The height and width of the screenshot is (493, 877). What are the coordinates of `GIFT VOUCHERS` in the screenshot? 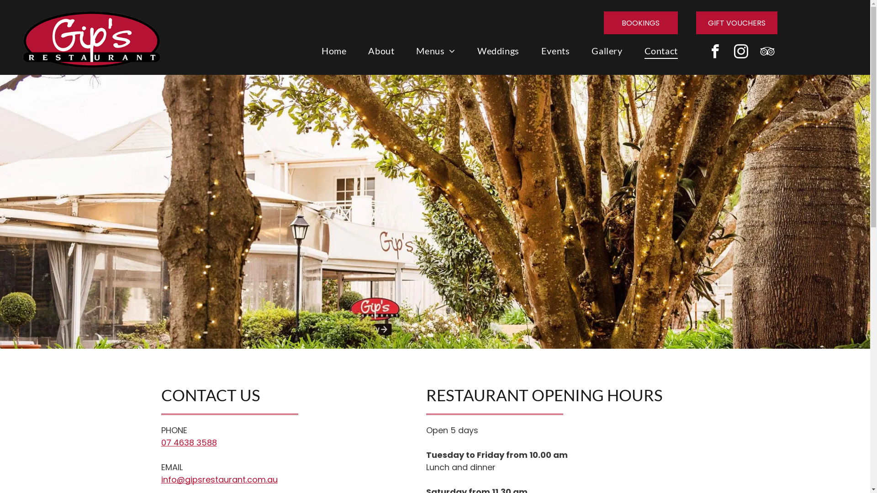 It's located at (737, 23).